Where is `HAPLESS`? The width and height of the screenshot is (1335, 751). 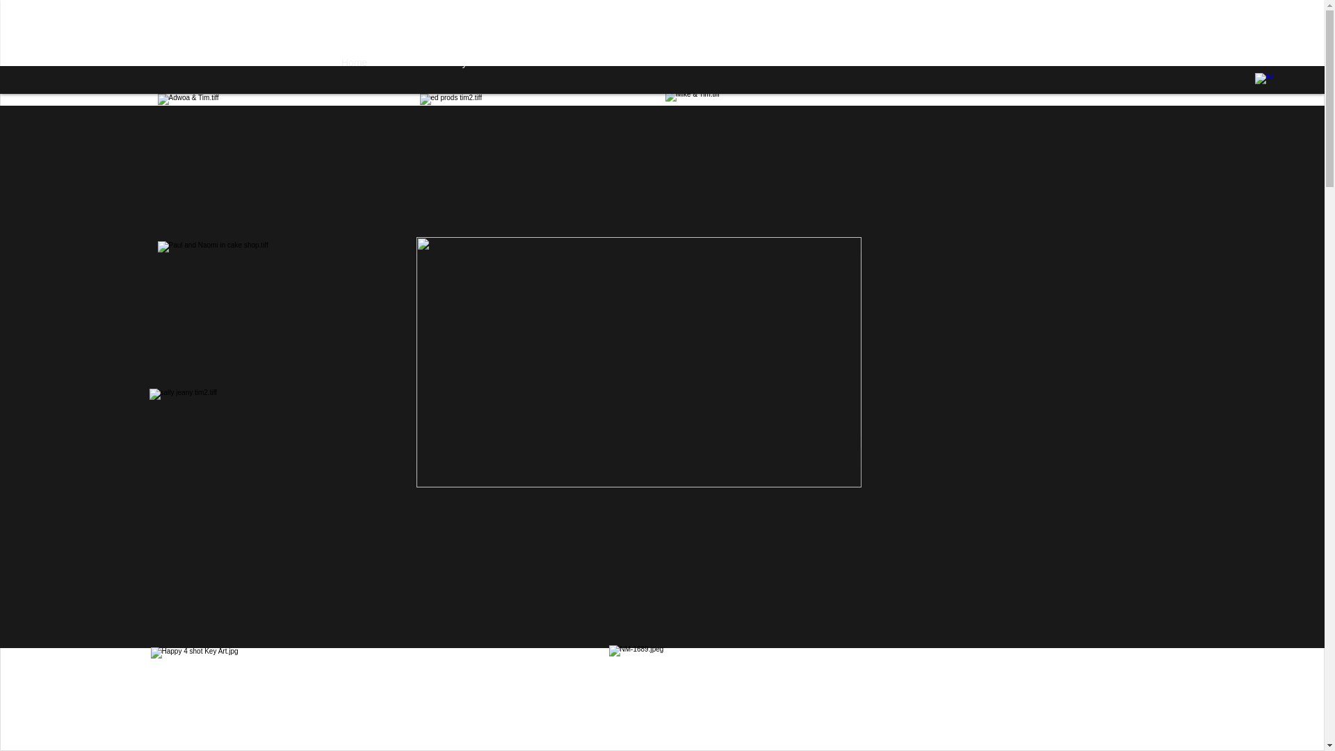 HAPLESS is located at coordinates (701, 62).